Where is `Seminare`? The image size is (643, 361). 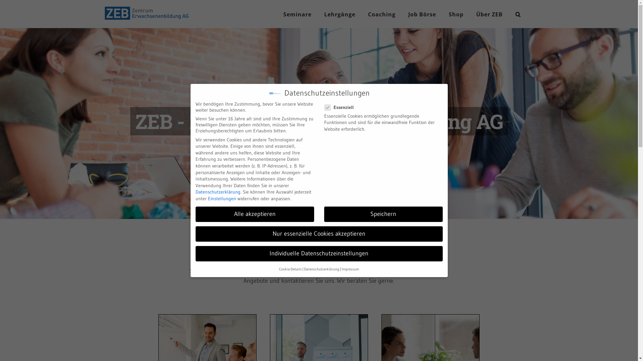 Seminare is located at coordinates (297, 14).